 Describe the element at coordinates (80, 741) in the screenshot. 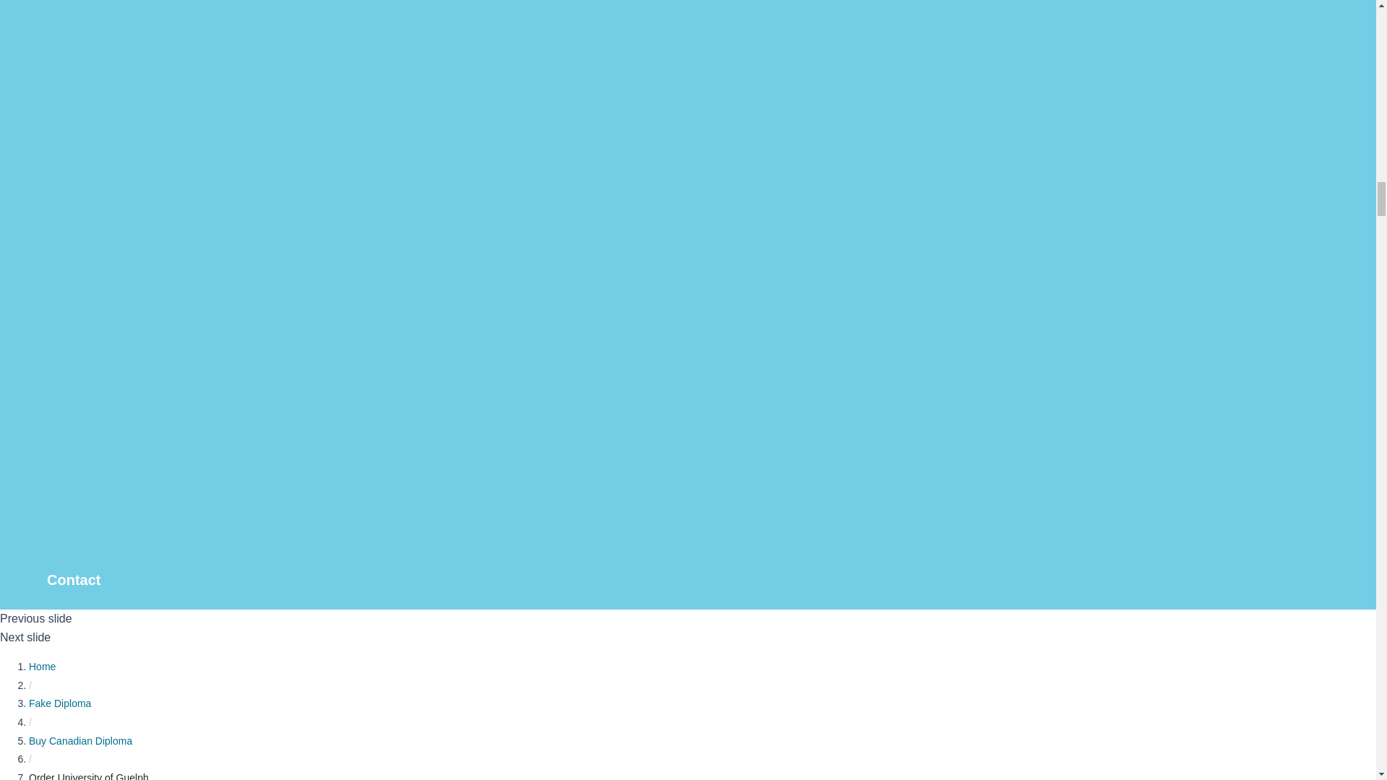

I see `Buy Canadian Diploma` at that location.